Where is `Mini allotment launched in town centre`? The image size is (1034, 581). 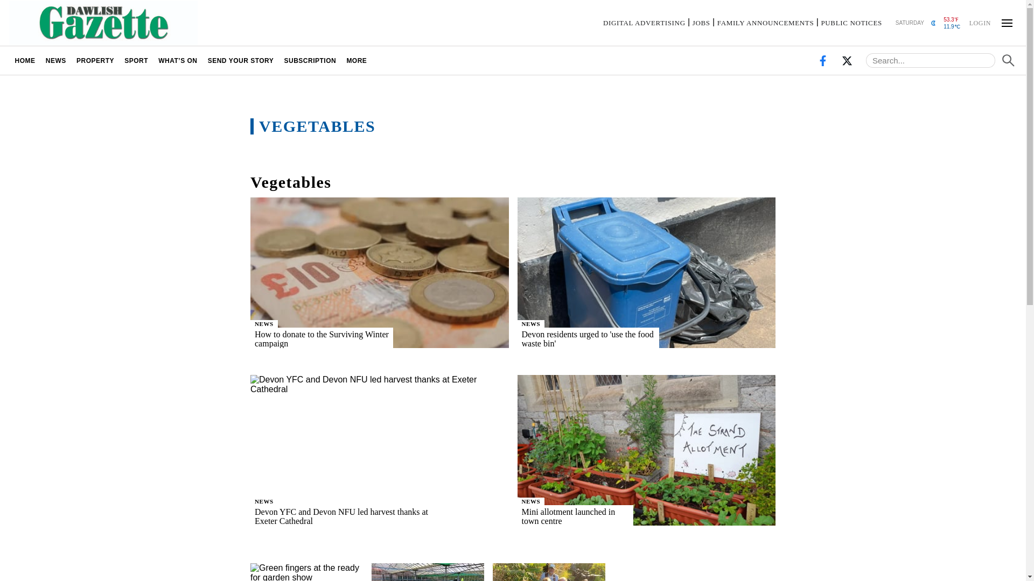 Mini allotment launched in town centre is located at coordinates (589, 516).